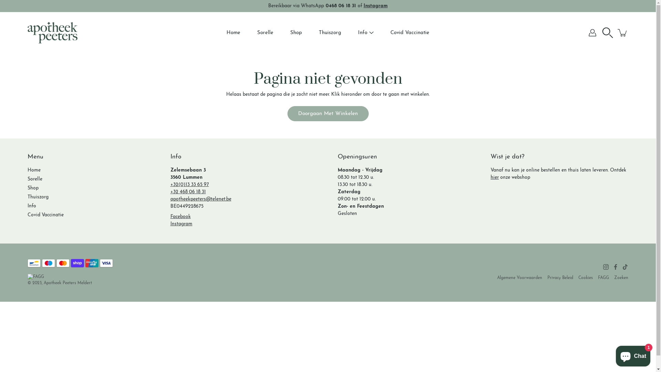 The image size is (661, 372). I want to click on Doorgaan Met Winkelen, so click(328, 114).